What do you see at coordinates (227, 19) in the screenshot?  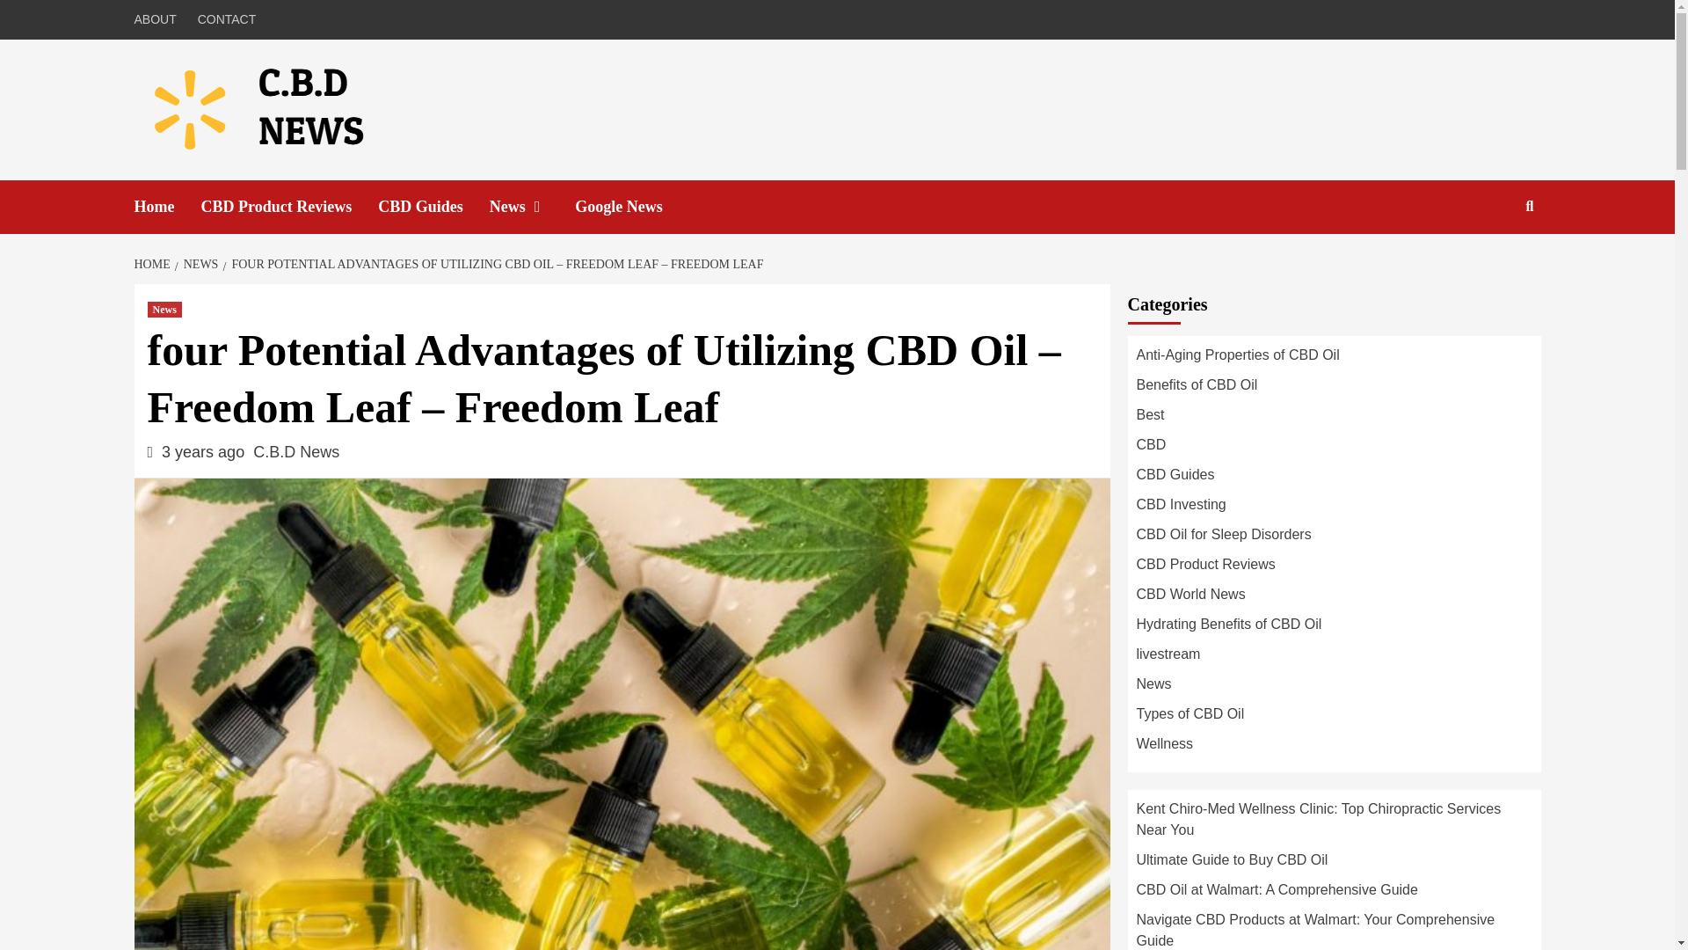 I see `CONTACT` at bounding box center [227, 19].